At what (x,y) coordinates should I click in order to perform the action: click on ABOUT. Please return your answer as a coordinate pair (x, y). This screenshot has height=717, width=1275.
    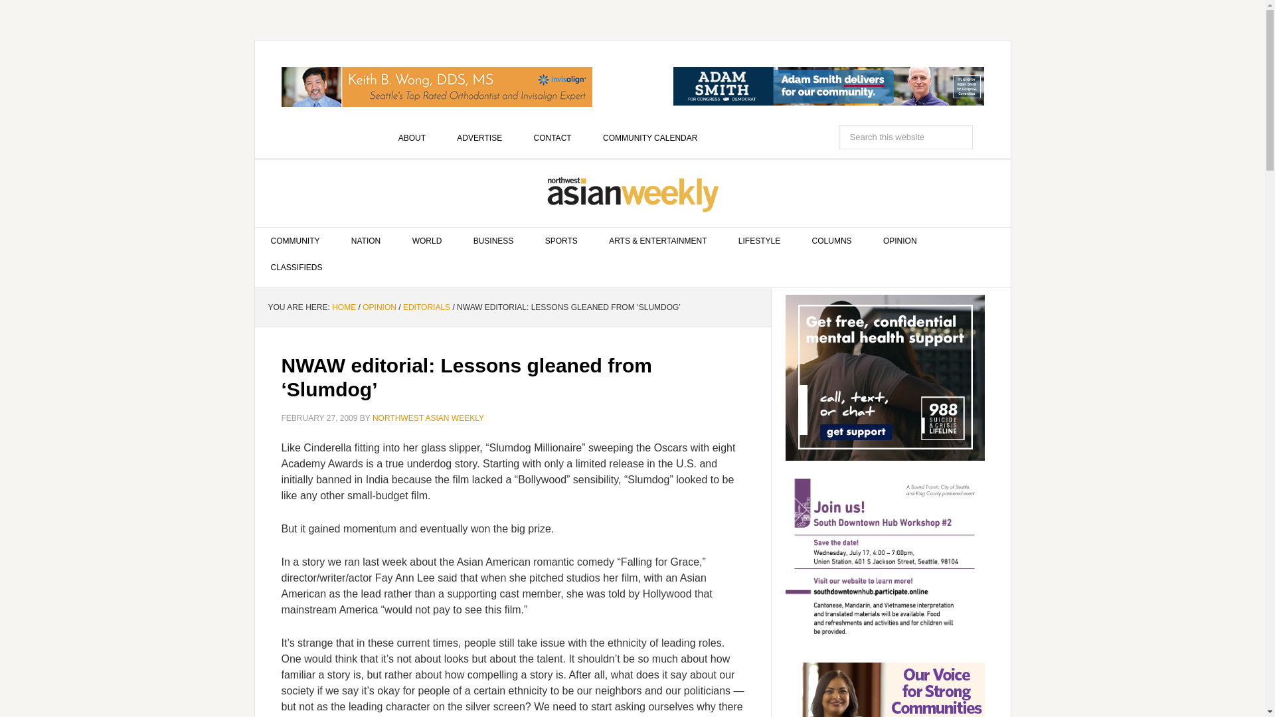
    Looking at the image, I should click on (412, 137).